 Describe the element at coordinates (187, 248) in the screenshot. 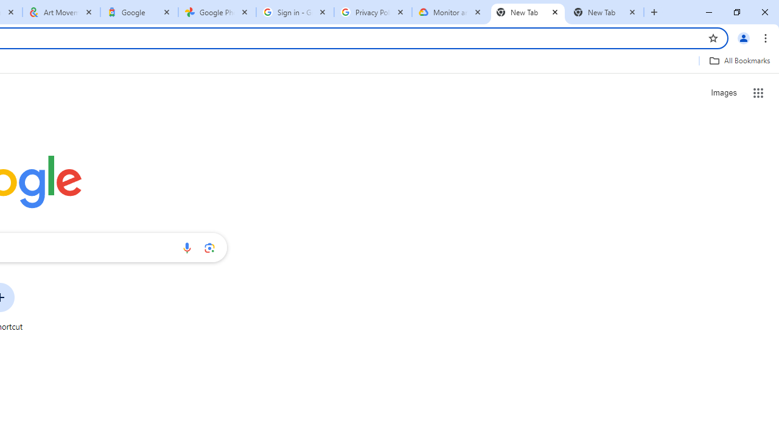

I see `Search by voice` at that location.